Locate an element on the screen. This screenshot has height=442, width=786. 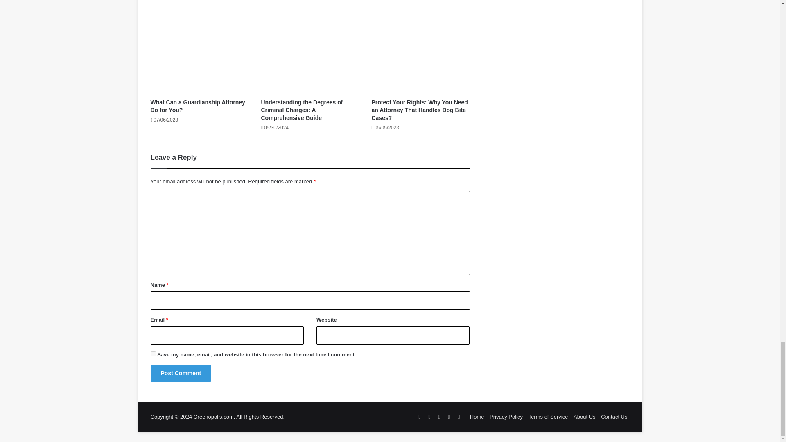
Post Comment is located at coordinates (181, 373).